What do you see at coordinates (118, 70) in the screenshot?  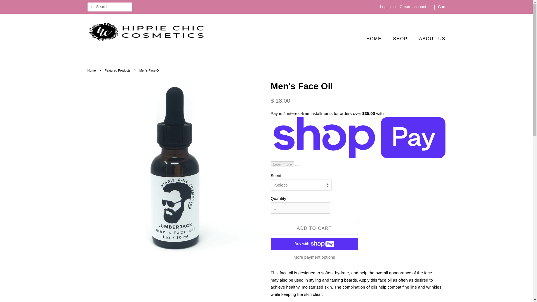 I see `Featured Products` at bounding box center [118, 70].